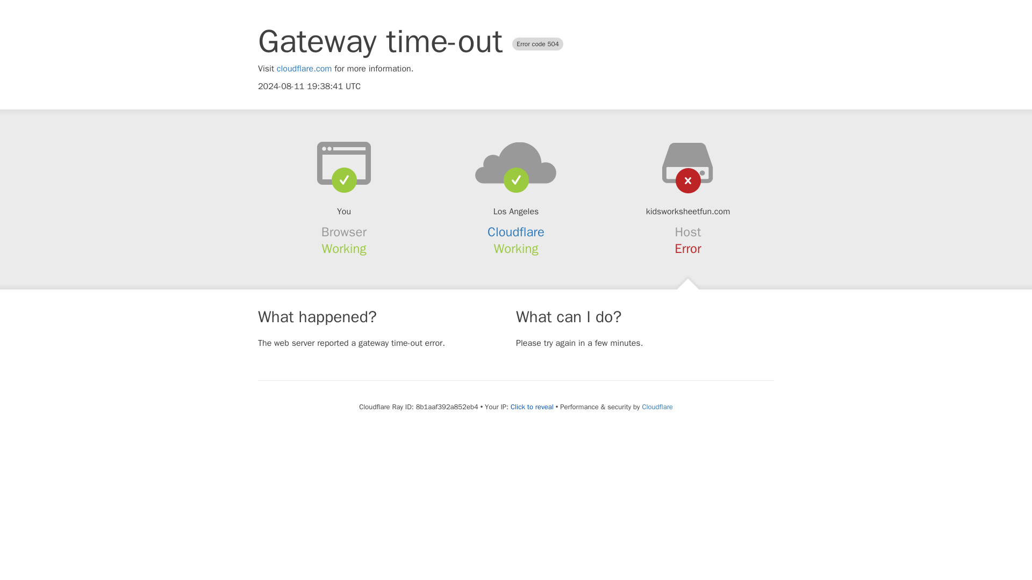  I want to click on Cloudflare, so click(516, 232).